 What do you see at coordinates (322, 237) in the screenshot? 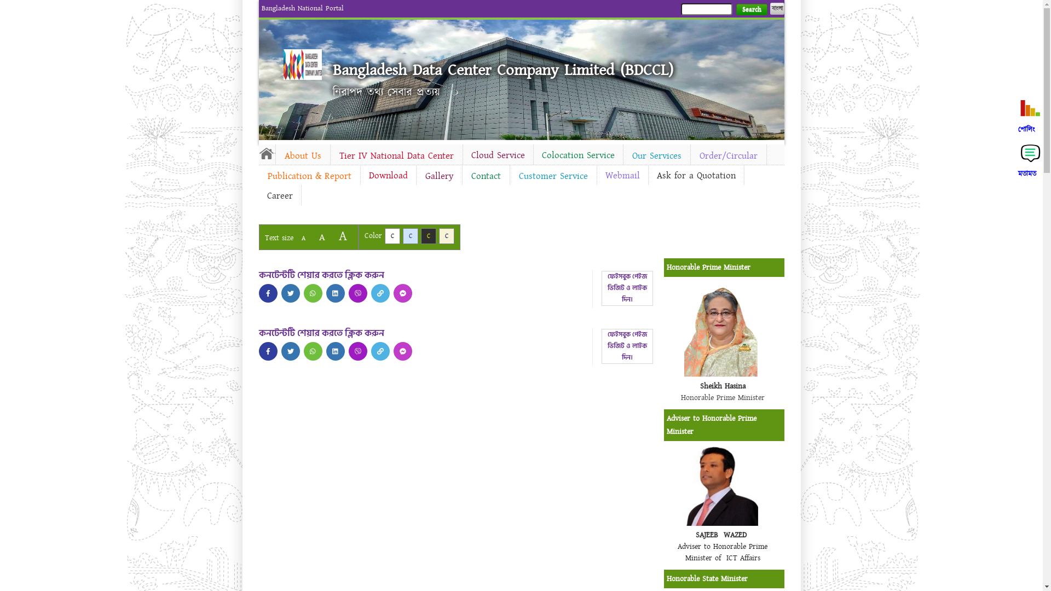
I see `A` at bounding box center [322, 237].